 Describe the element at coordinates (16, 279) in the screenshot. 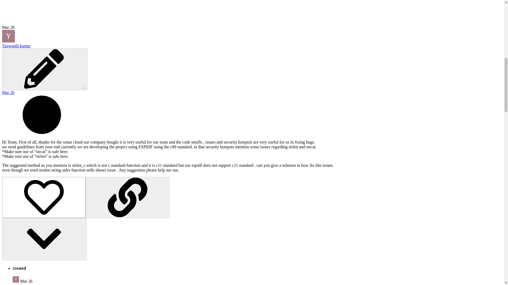

I see `Yaswanth kumar` at that location.